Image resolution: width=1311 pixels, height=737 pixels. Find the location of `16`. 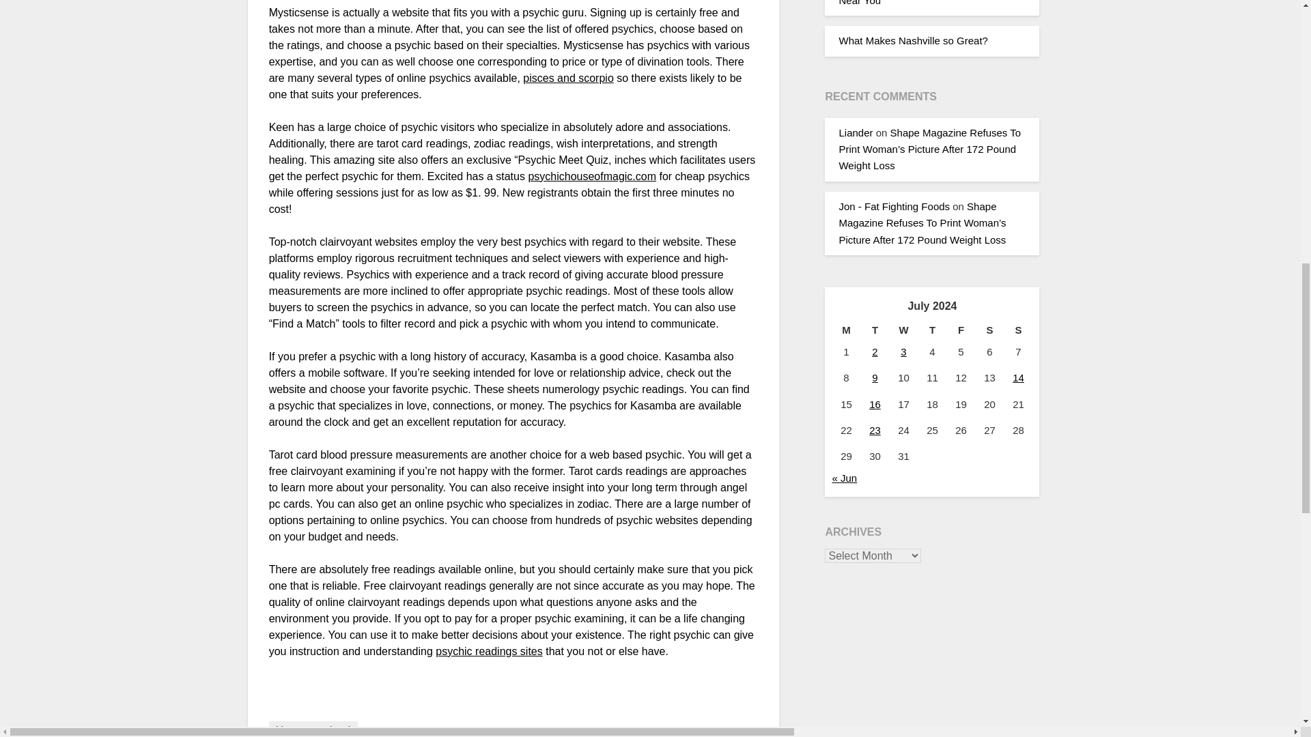

16 is located at coordinates (875, 404).